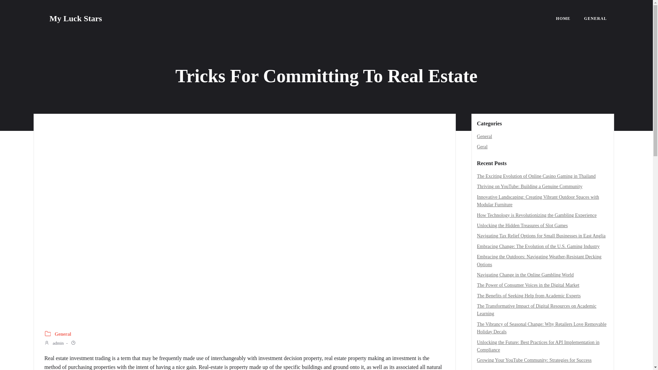 This screenshot has width=658, height=370. Describe the element at coordinates (525, 275) in the screenshot. I see `Navigating Change in the Online Gambling World` at that location.